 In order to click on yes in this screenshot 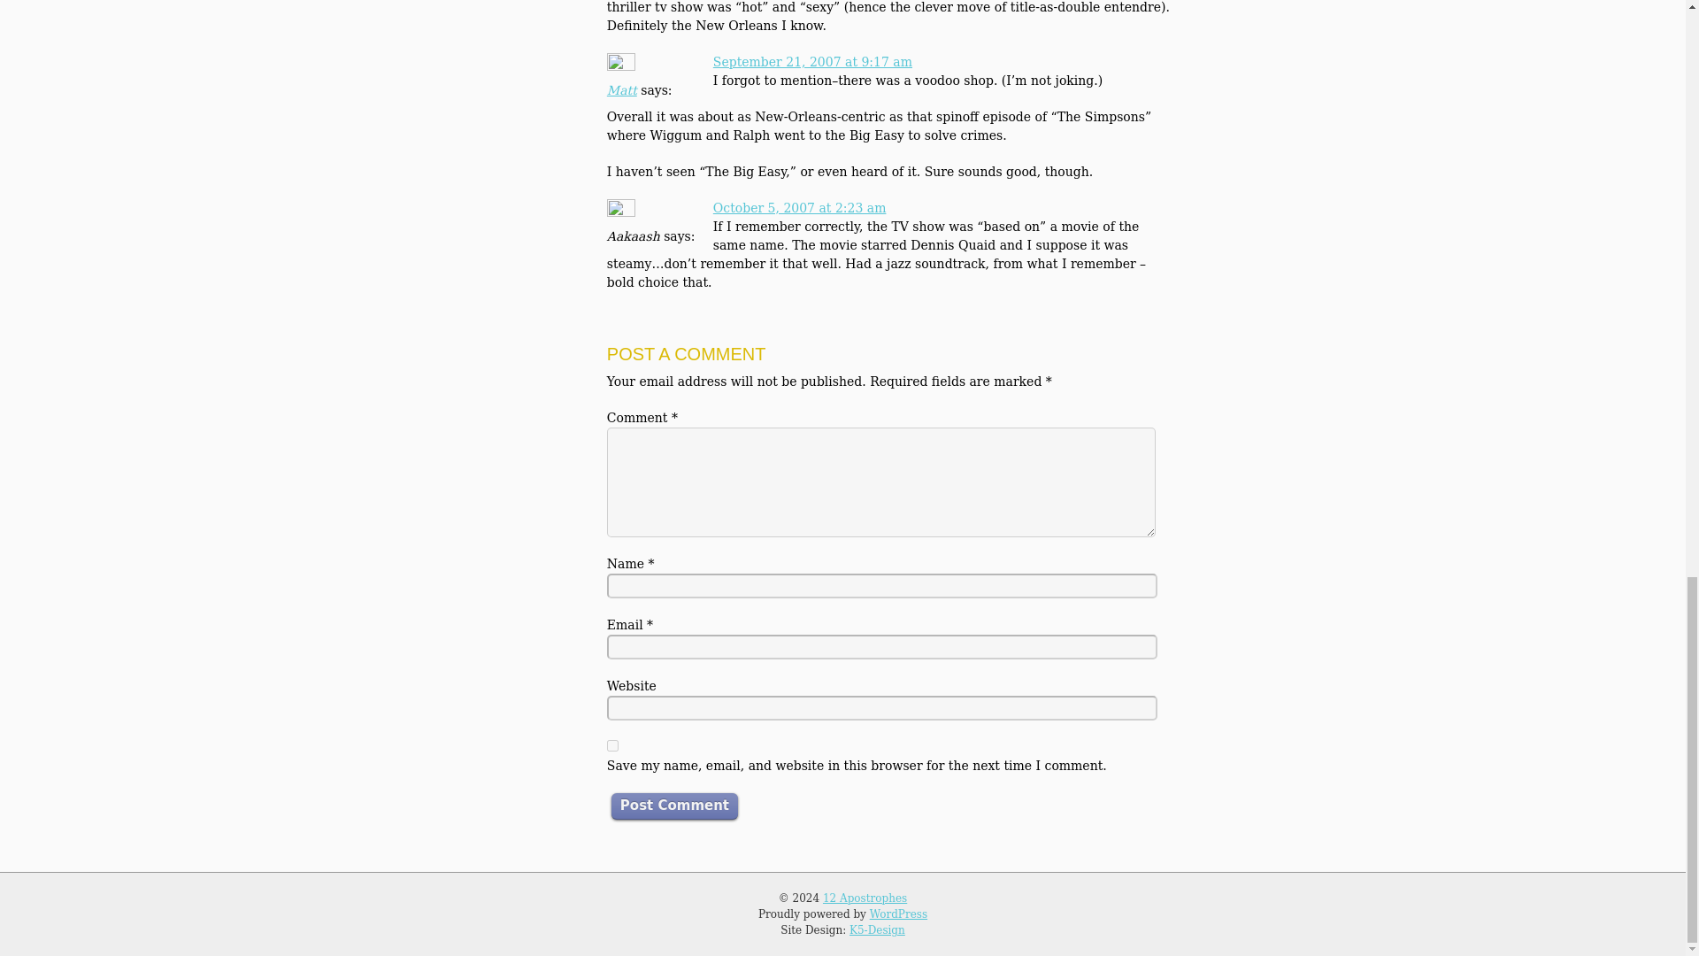, I will do `click(612, 745)`.